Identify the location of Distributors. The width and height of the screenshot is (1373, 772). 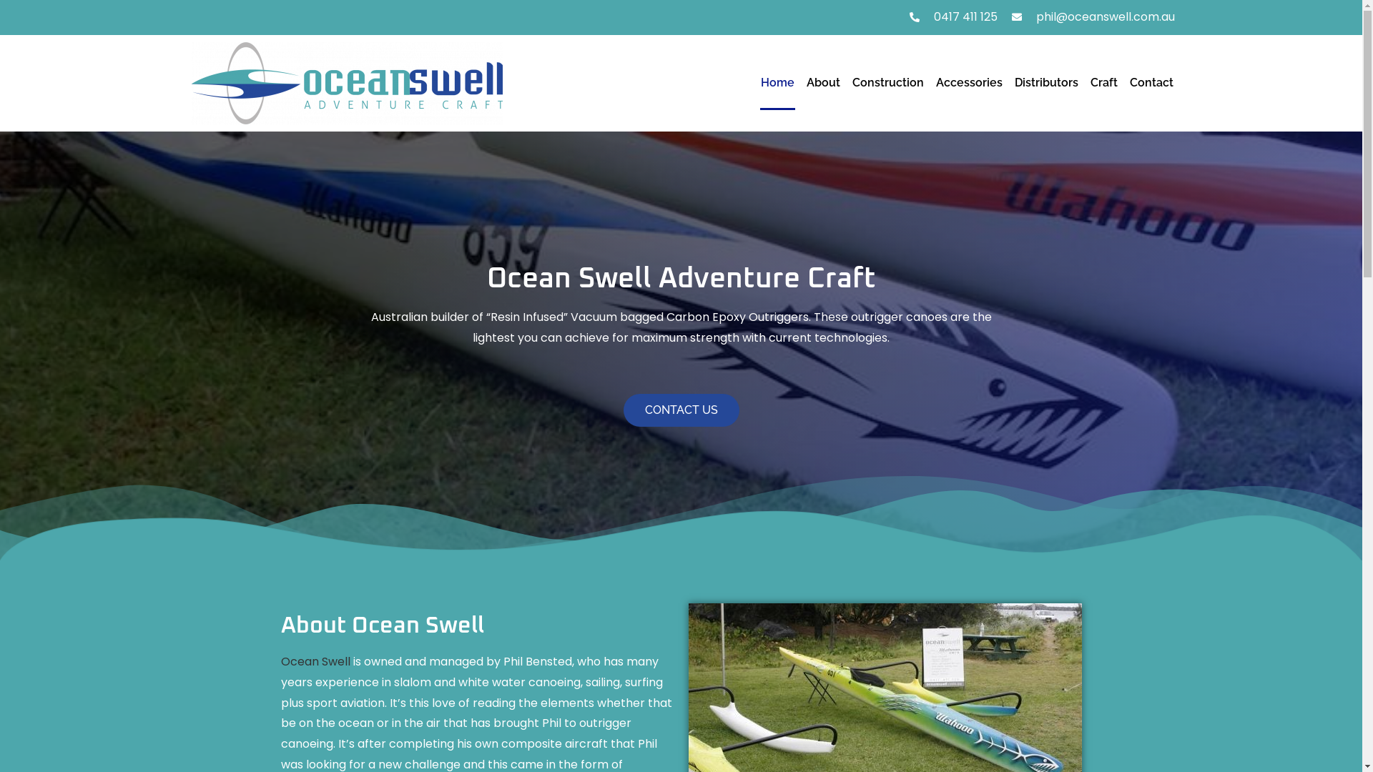
(1047, 83).